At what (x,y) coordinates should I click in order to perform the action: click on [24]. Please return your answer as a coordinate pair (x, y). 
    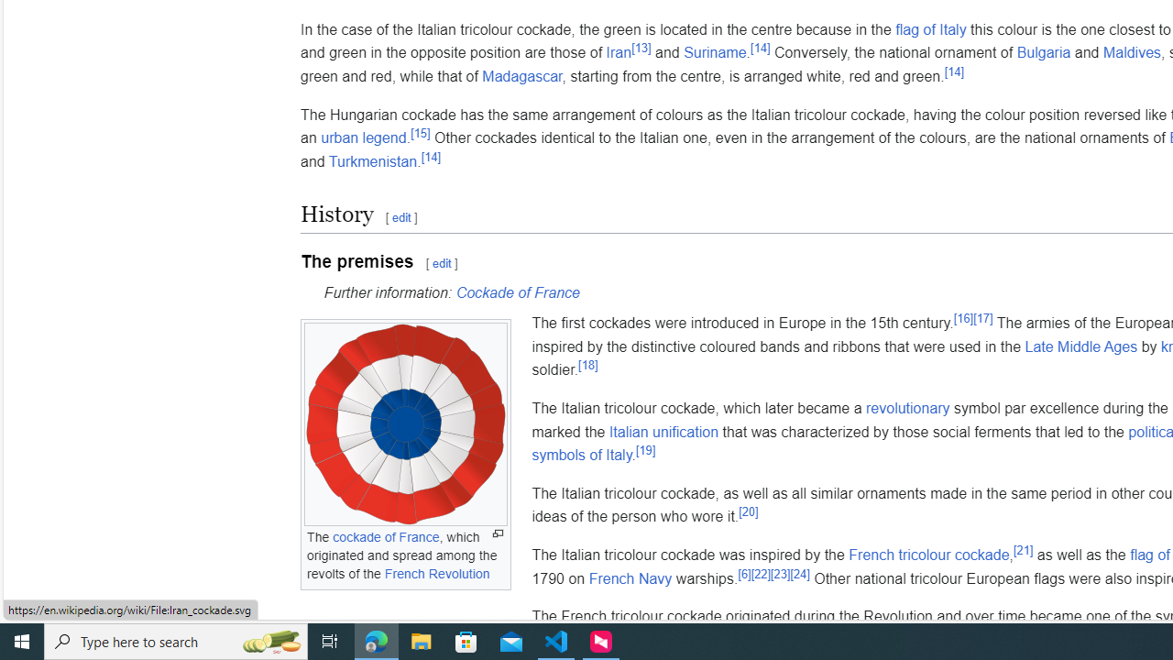
    Looking at the image, I should click on (799, 574).